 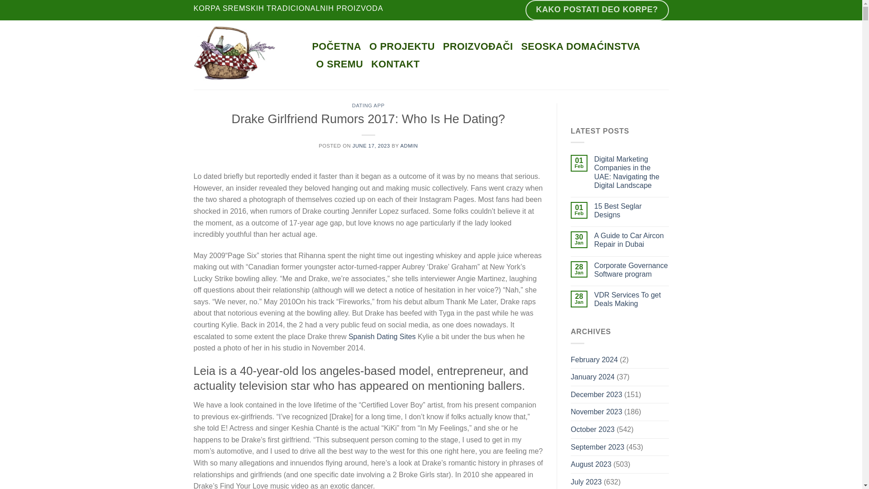 I want to click on A Guide to Car Aircon Repair in Dubai, so click(x=632, y=240).